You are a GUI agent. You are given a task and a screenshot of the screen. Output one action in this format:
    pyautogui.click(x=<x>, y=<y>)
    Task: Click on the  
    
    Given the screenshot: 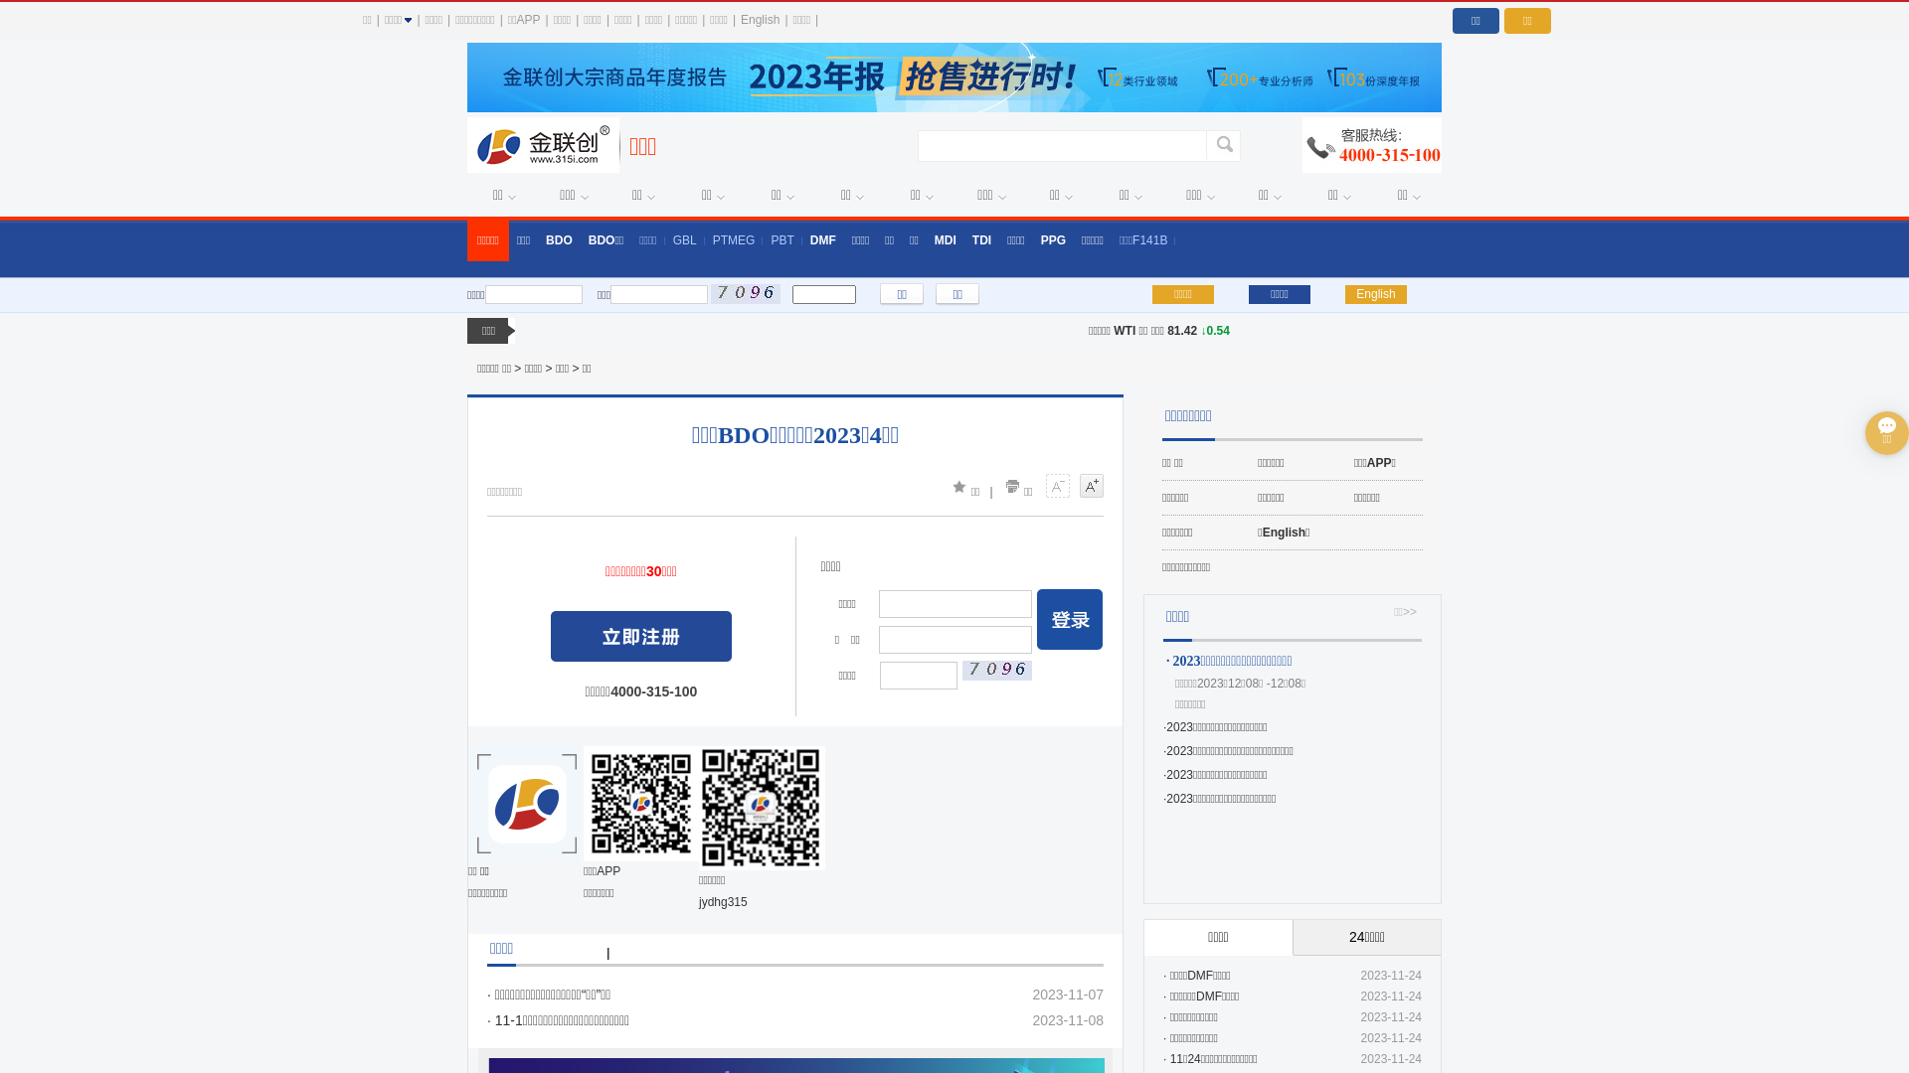 What is the action you would take?
    pyautogui.click(x=641, y=636)
    